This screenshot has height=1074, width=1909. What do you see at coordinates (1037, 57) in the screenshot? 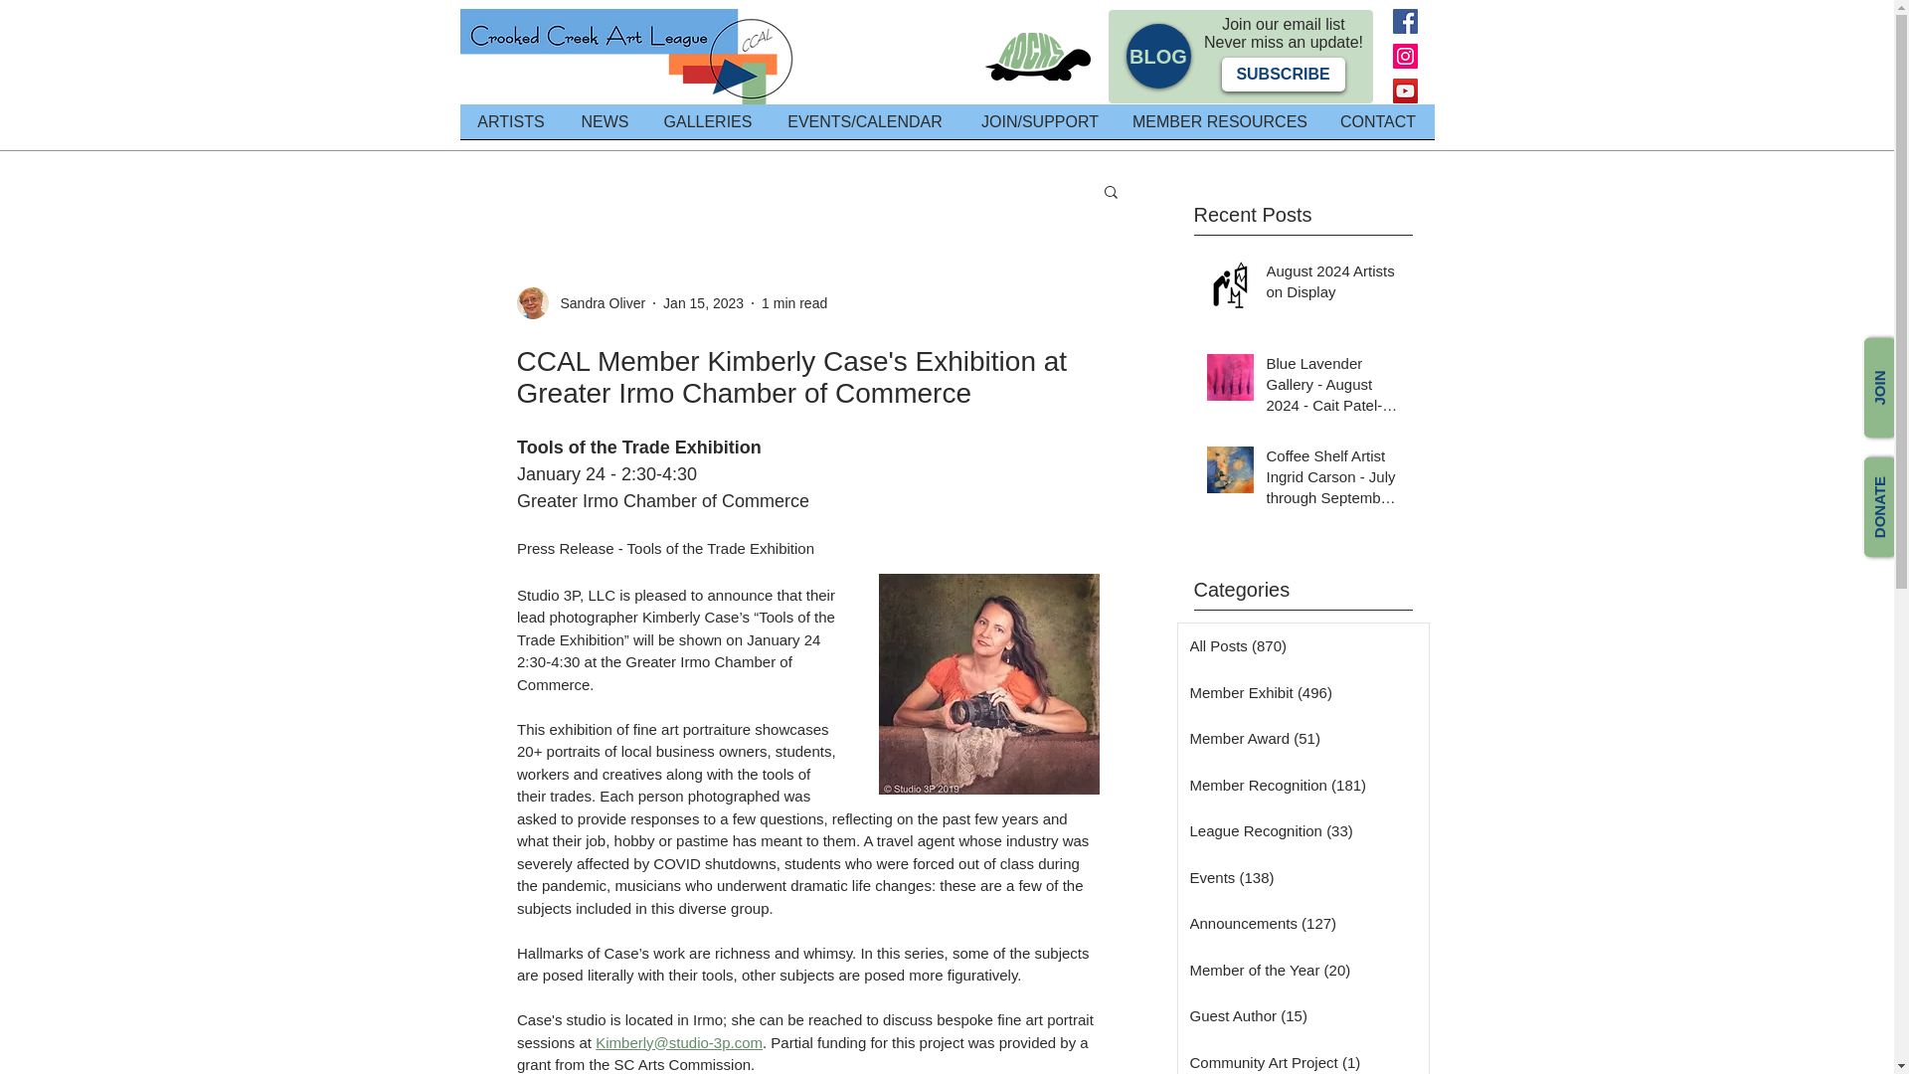
I see `Turtle ROCKS.png` at bounding box center [1037, 57].